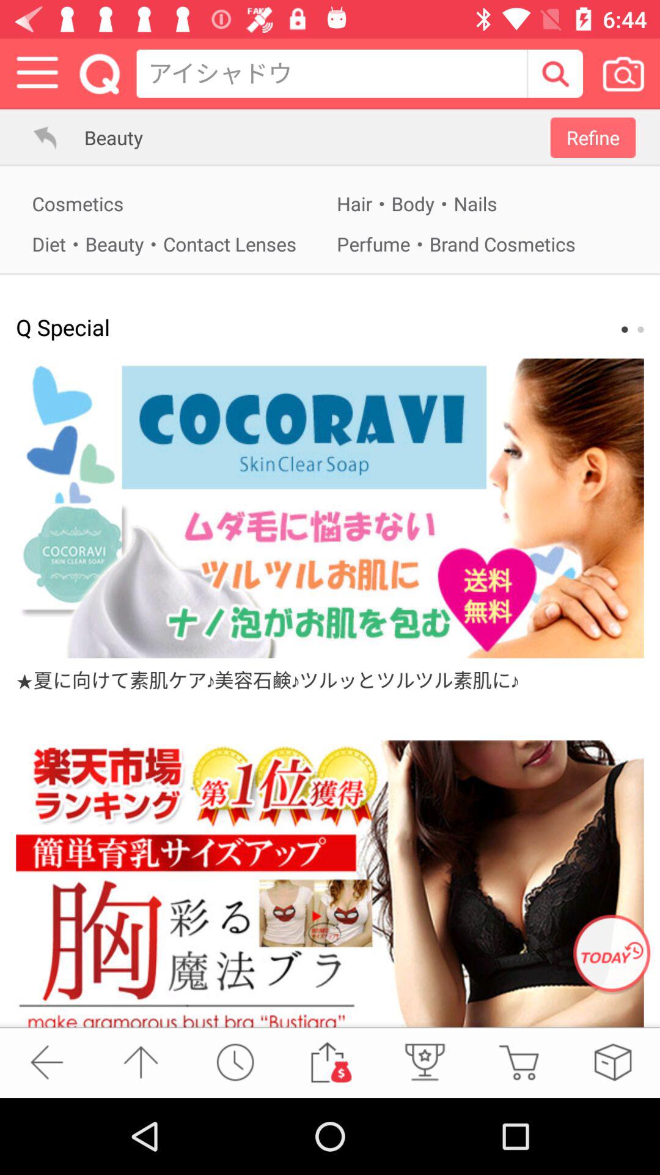 This screenshot has height=1175, width=660. Describe the element at coordinates (37, 73) in the screenshot. I see `click on the menu button at top left` at that location.